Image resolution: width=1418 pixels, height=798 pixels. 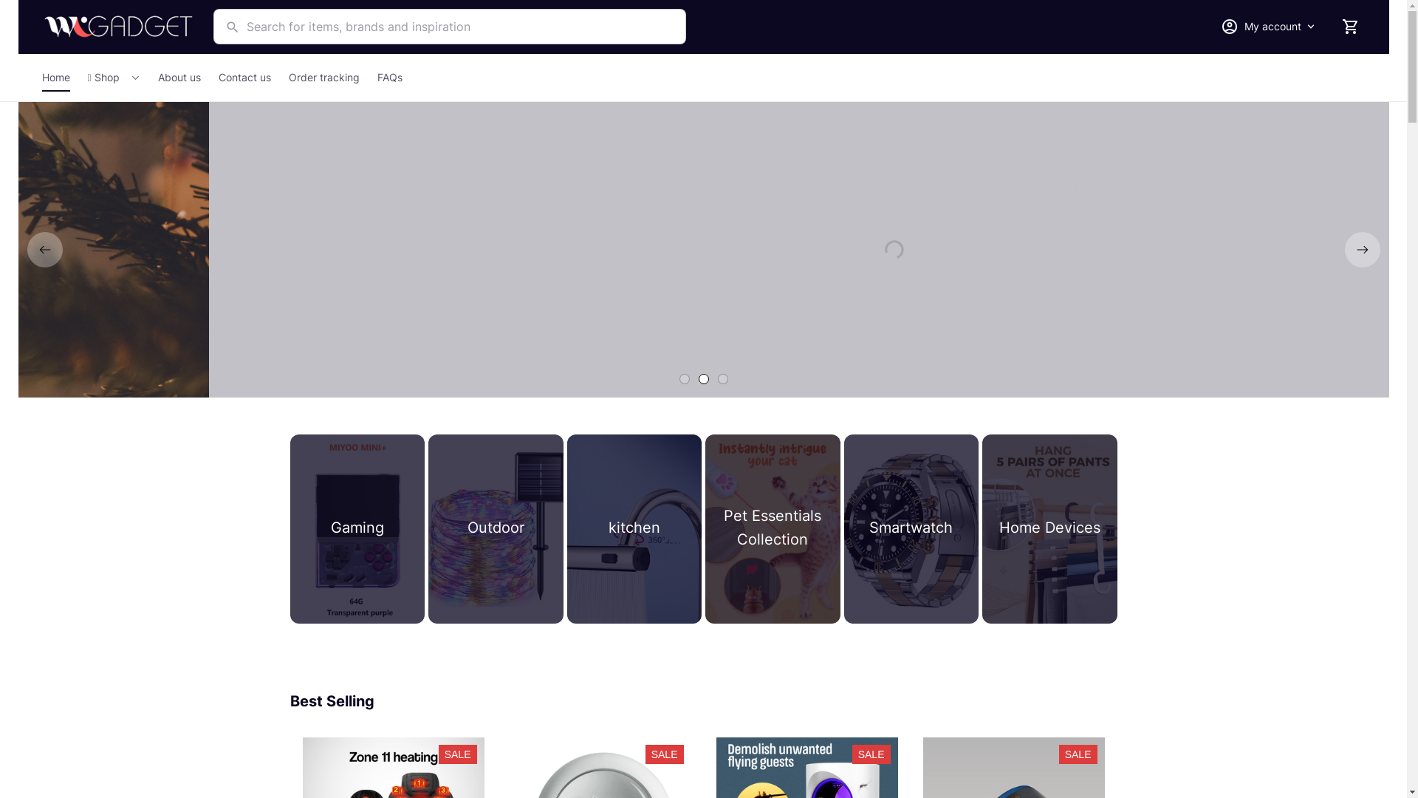 I want to click on kitchen, so click(x=635, y=529).